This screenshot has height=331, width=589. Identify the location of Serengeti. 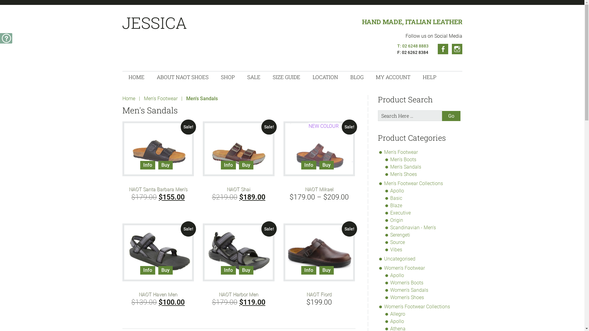
(400, 235).